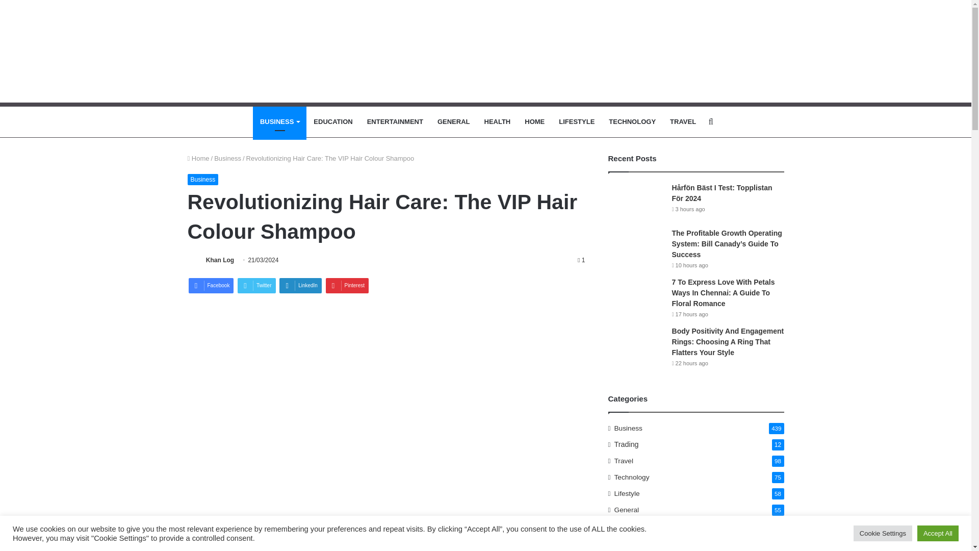 Image resolution: width=979 pixels, height=551 pixels. Describe the element at coordinates (256, 286) in the screenshot. I see `Twitter` at that location.